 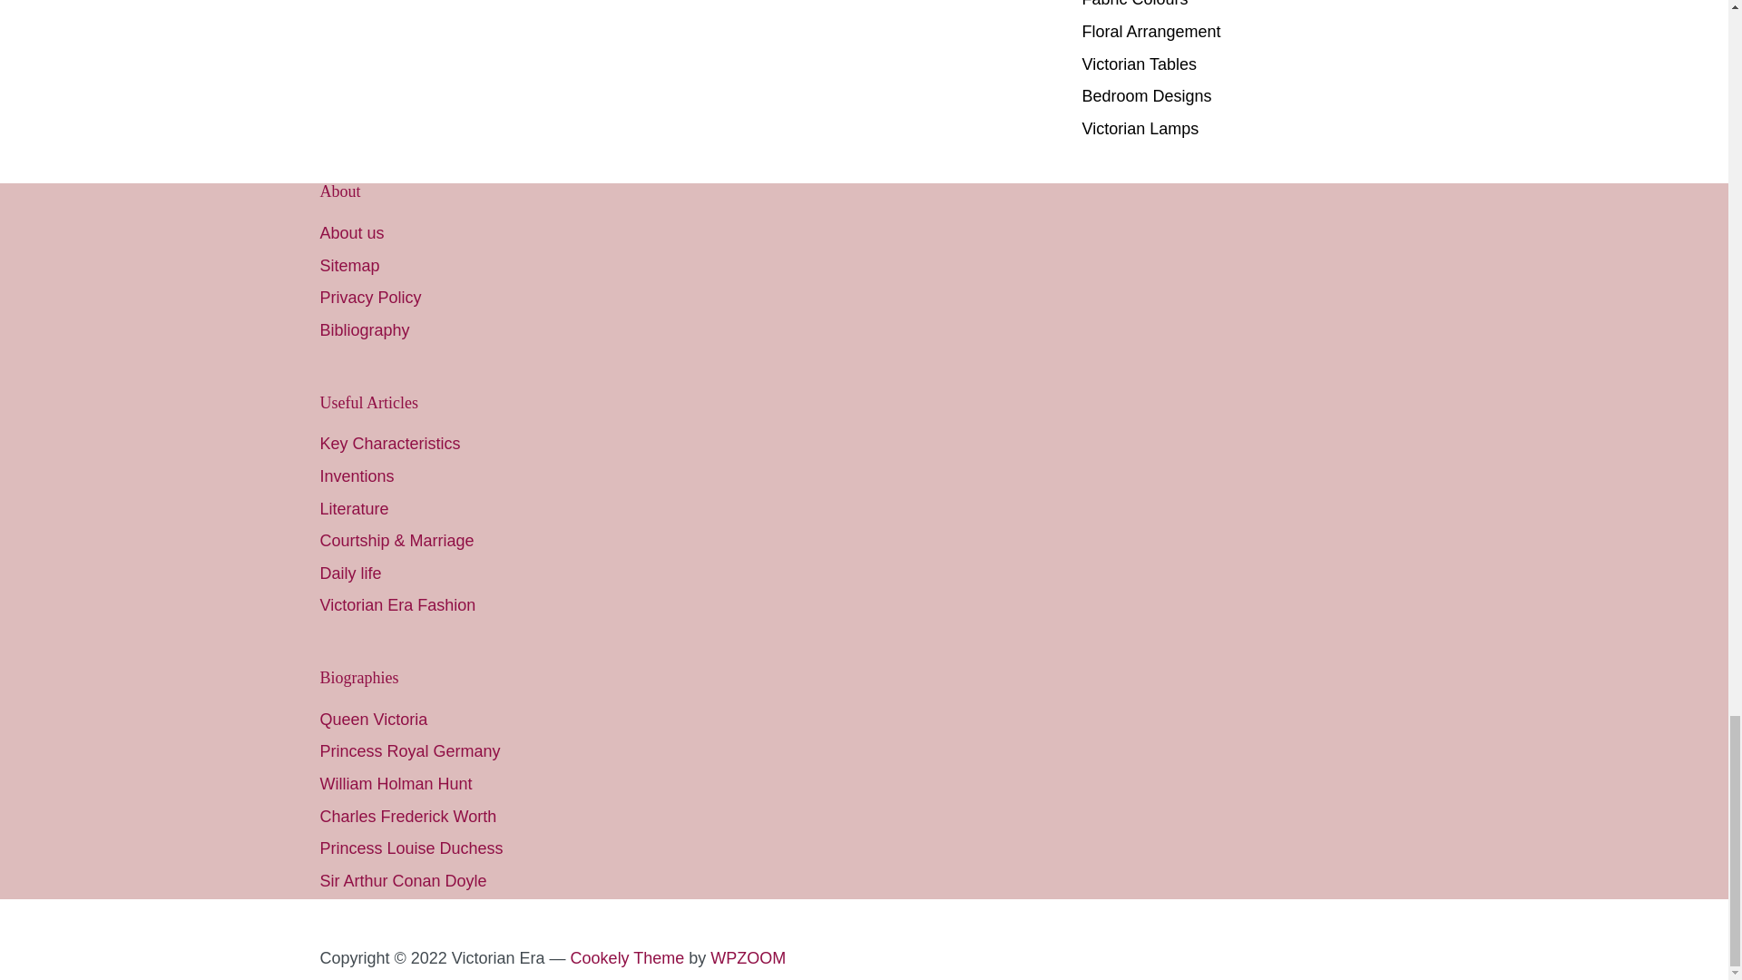 What do you see at coordinates (1140, 129) in the screenshot?
I see `Victorian Lamps` at bounding box center [1140, 129].